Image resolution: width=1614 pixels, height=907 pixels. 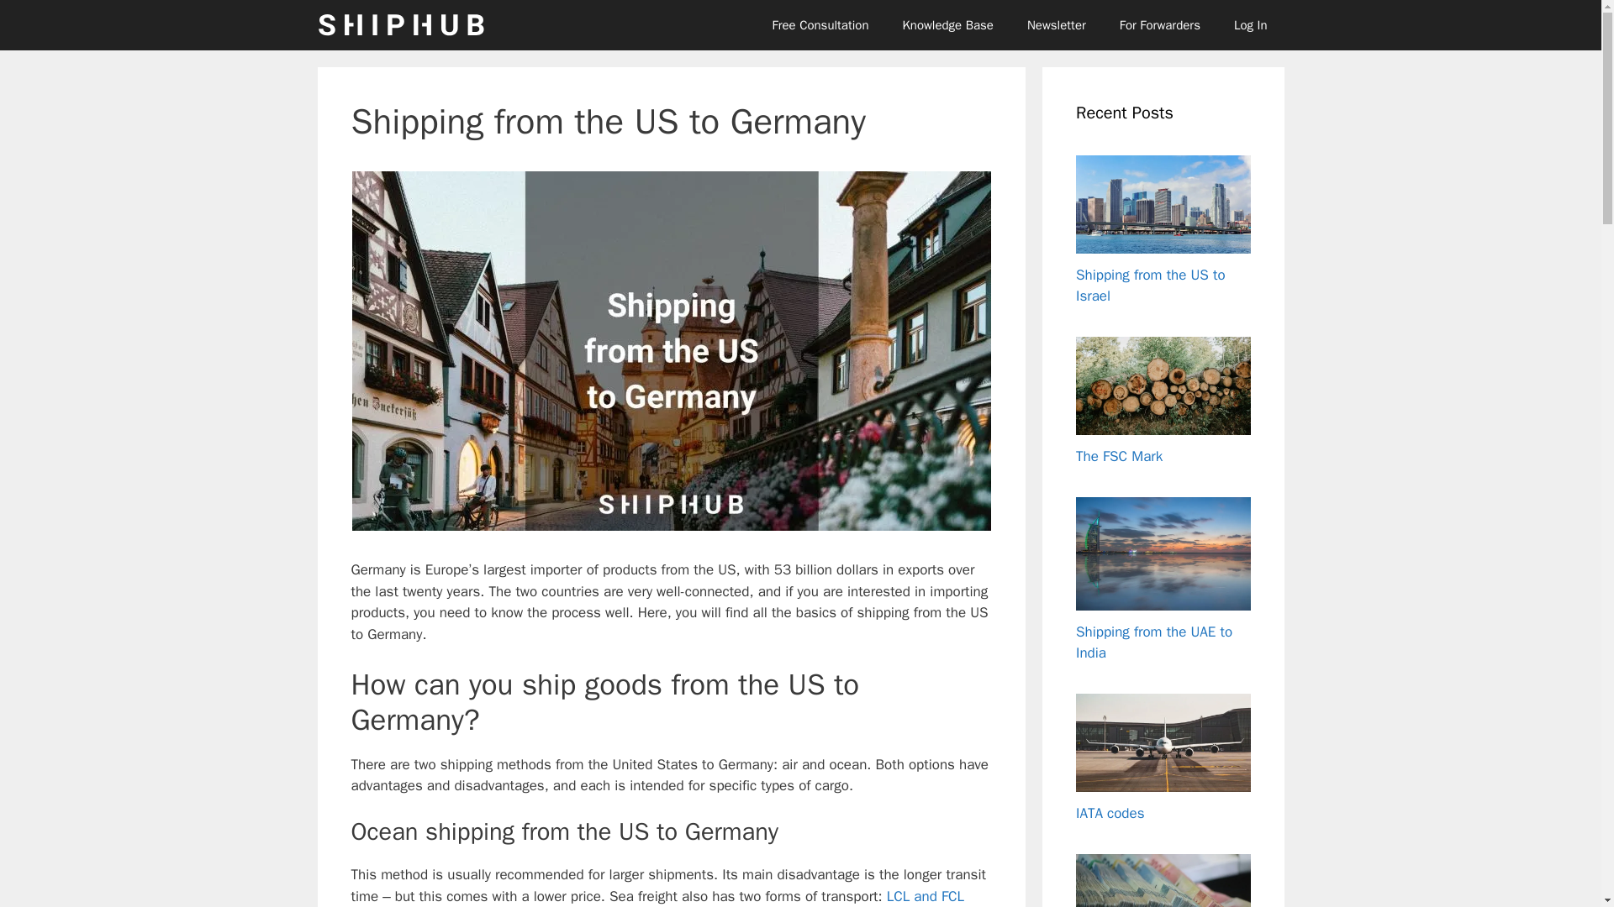 What do you see at coordinates (1159, 25) in the screenshot?
I see `For Forwarders` at bounding box center [1159, 25].